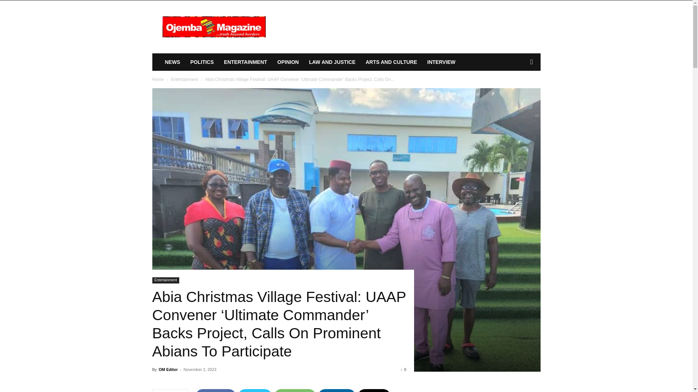 This screenshot has height=392, width=698. Describe the element at coordinates (185, 79) in the screenshot. I see `View all posts in Entertainment` at that location.